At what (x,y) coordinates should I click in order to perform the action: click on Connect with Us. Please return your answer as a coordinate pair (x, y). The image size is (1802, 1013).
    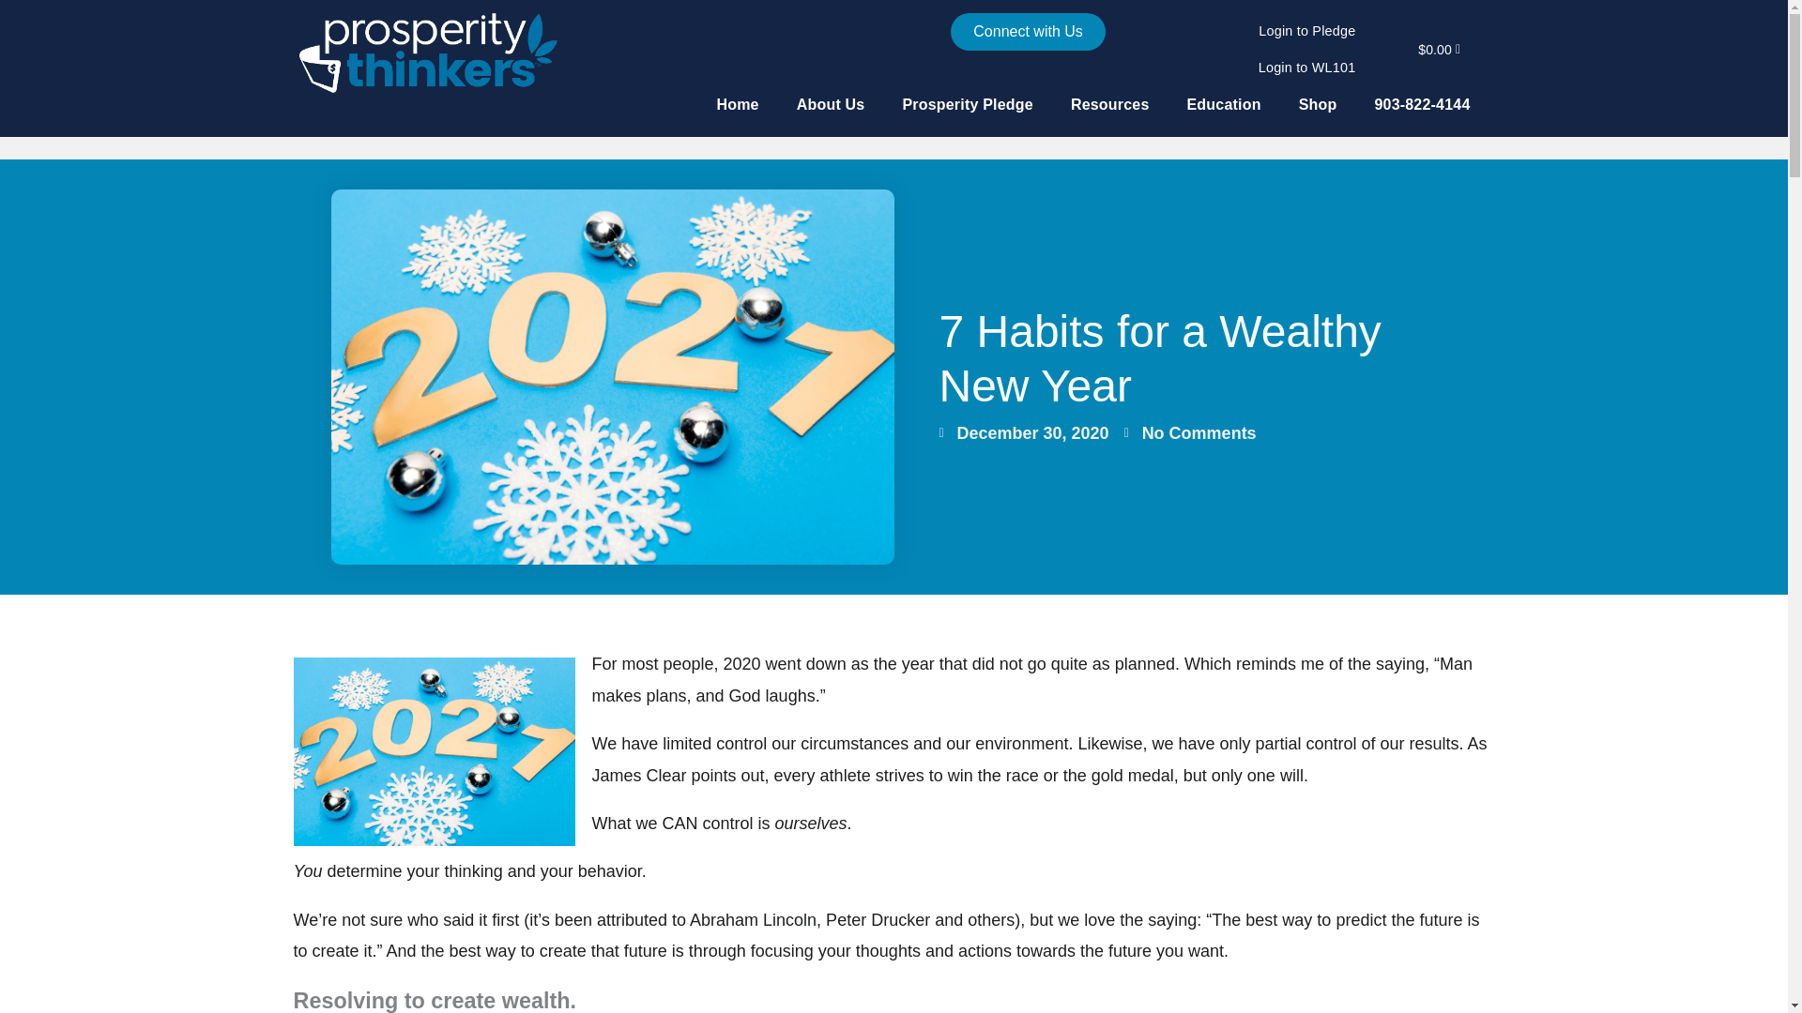
    Looking at the image, I should click on (1029, 32).